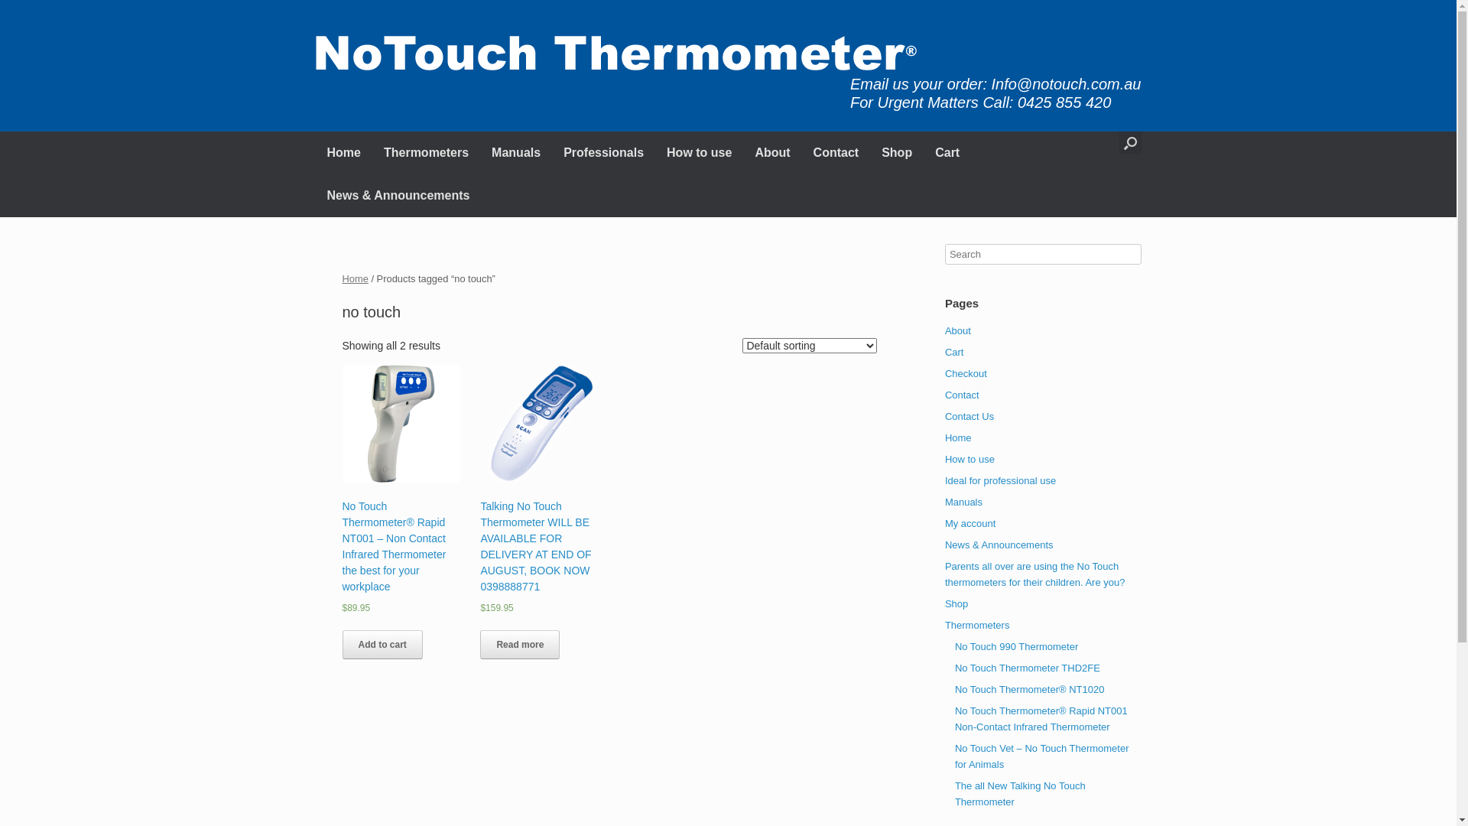 The height and width of the screenshot is (826, 1468). I want to click on My account, so click(970, 523).